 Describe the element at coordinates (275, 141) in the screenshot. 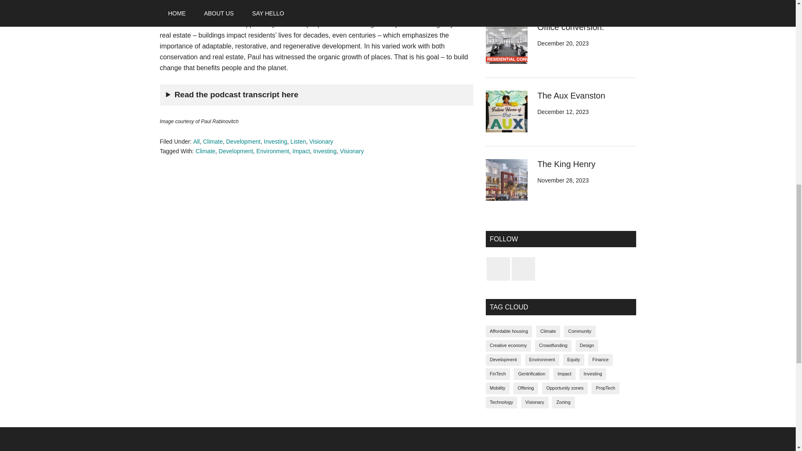

I see `Investing` at that location.